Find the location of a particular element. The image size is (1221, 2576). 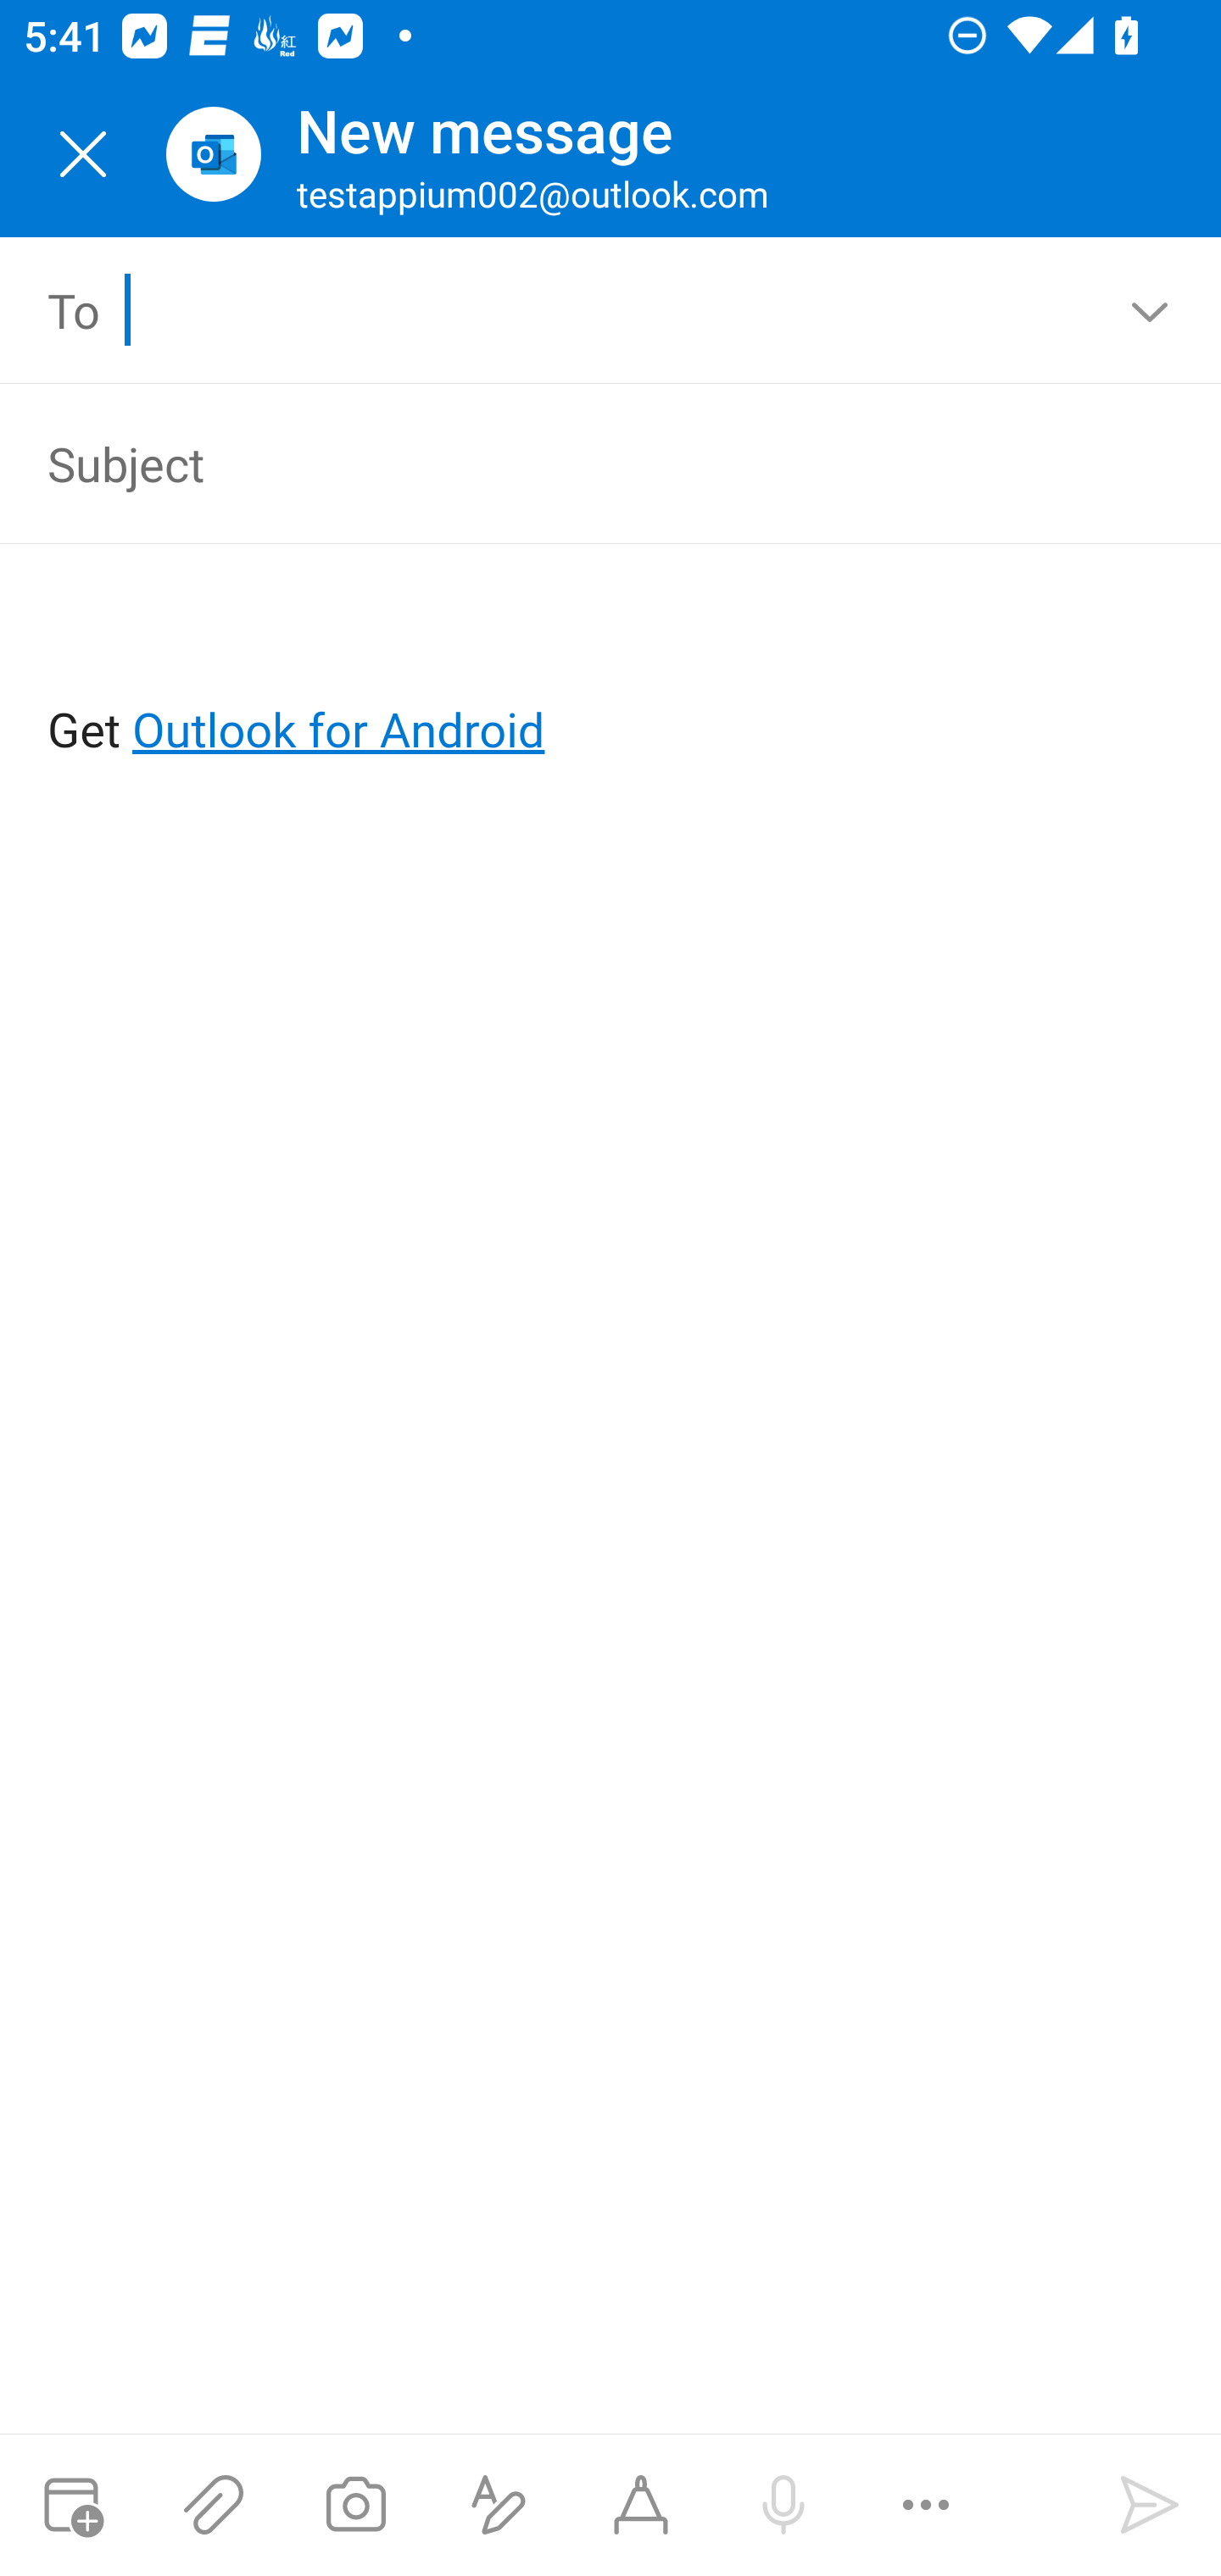

Attach meeting is located at coordinates (71, 2505).